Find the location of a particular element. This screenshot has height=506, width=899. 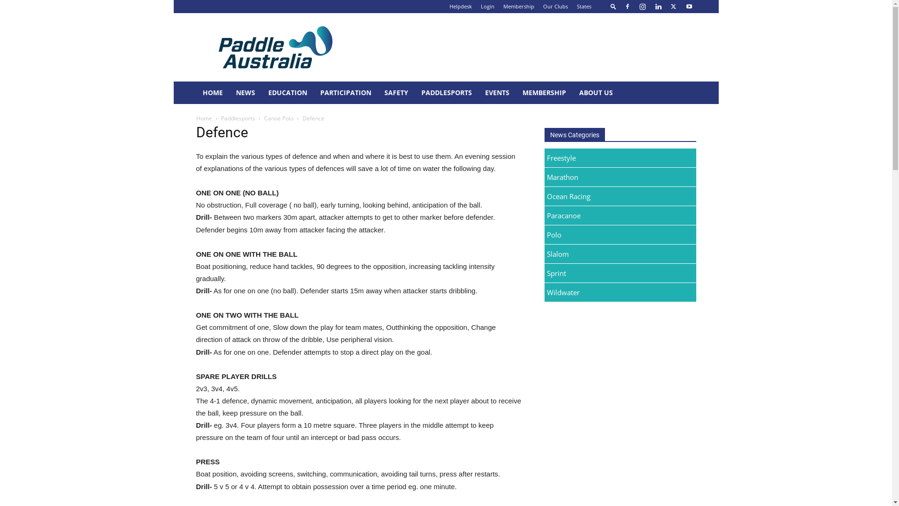

Slalom is located at coordinates (620, 254).